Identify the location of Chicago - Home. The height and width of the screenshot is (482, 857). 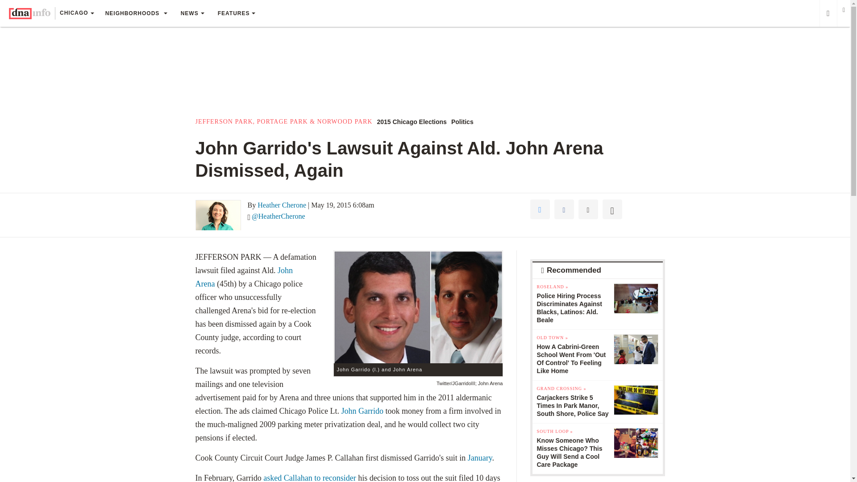
(29, 13).